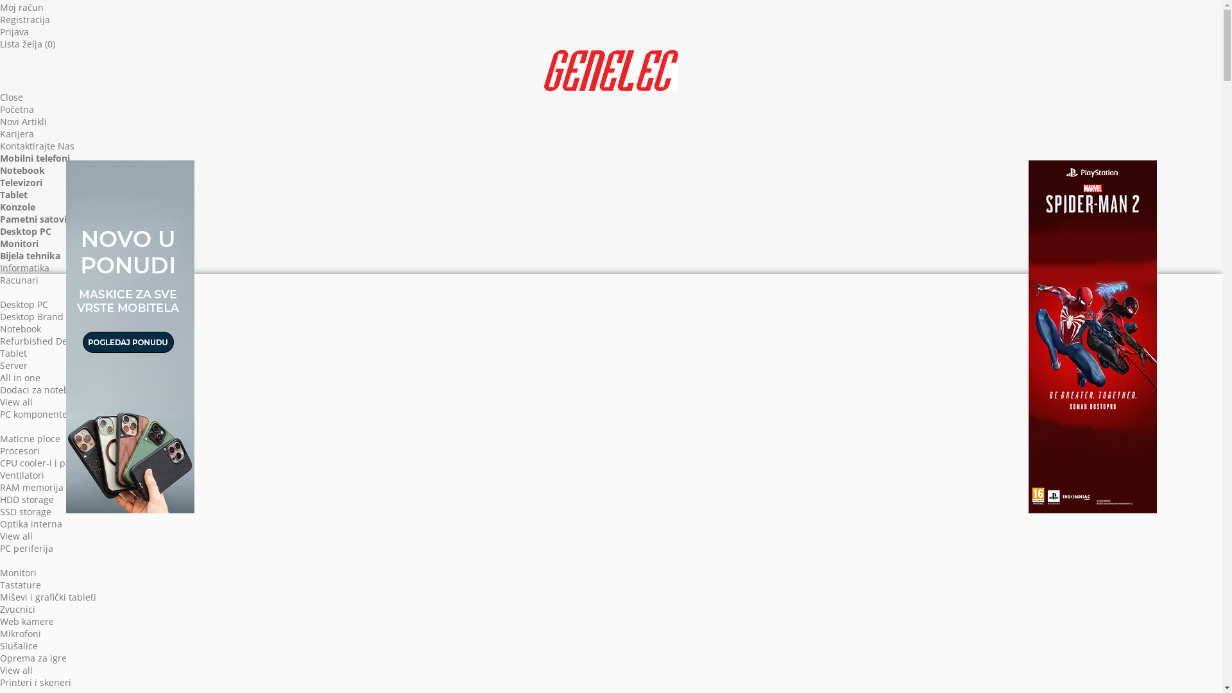  Describe the element at coordinates (27, 548) in the screenshot. I see `PC periferija` at that location.